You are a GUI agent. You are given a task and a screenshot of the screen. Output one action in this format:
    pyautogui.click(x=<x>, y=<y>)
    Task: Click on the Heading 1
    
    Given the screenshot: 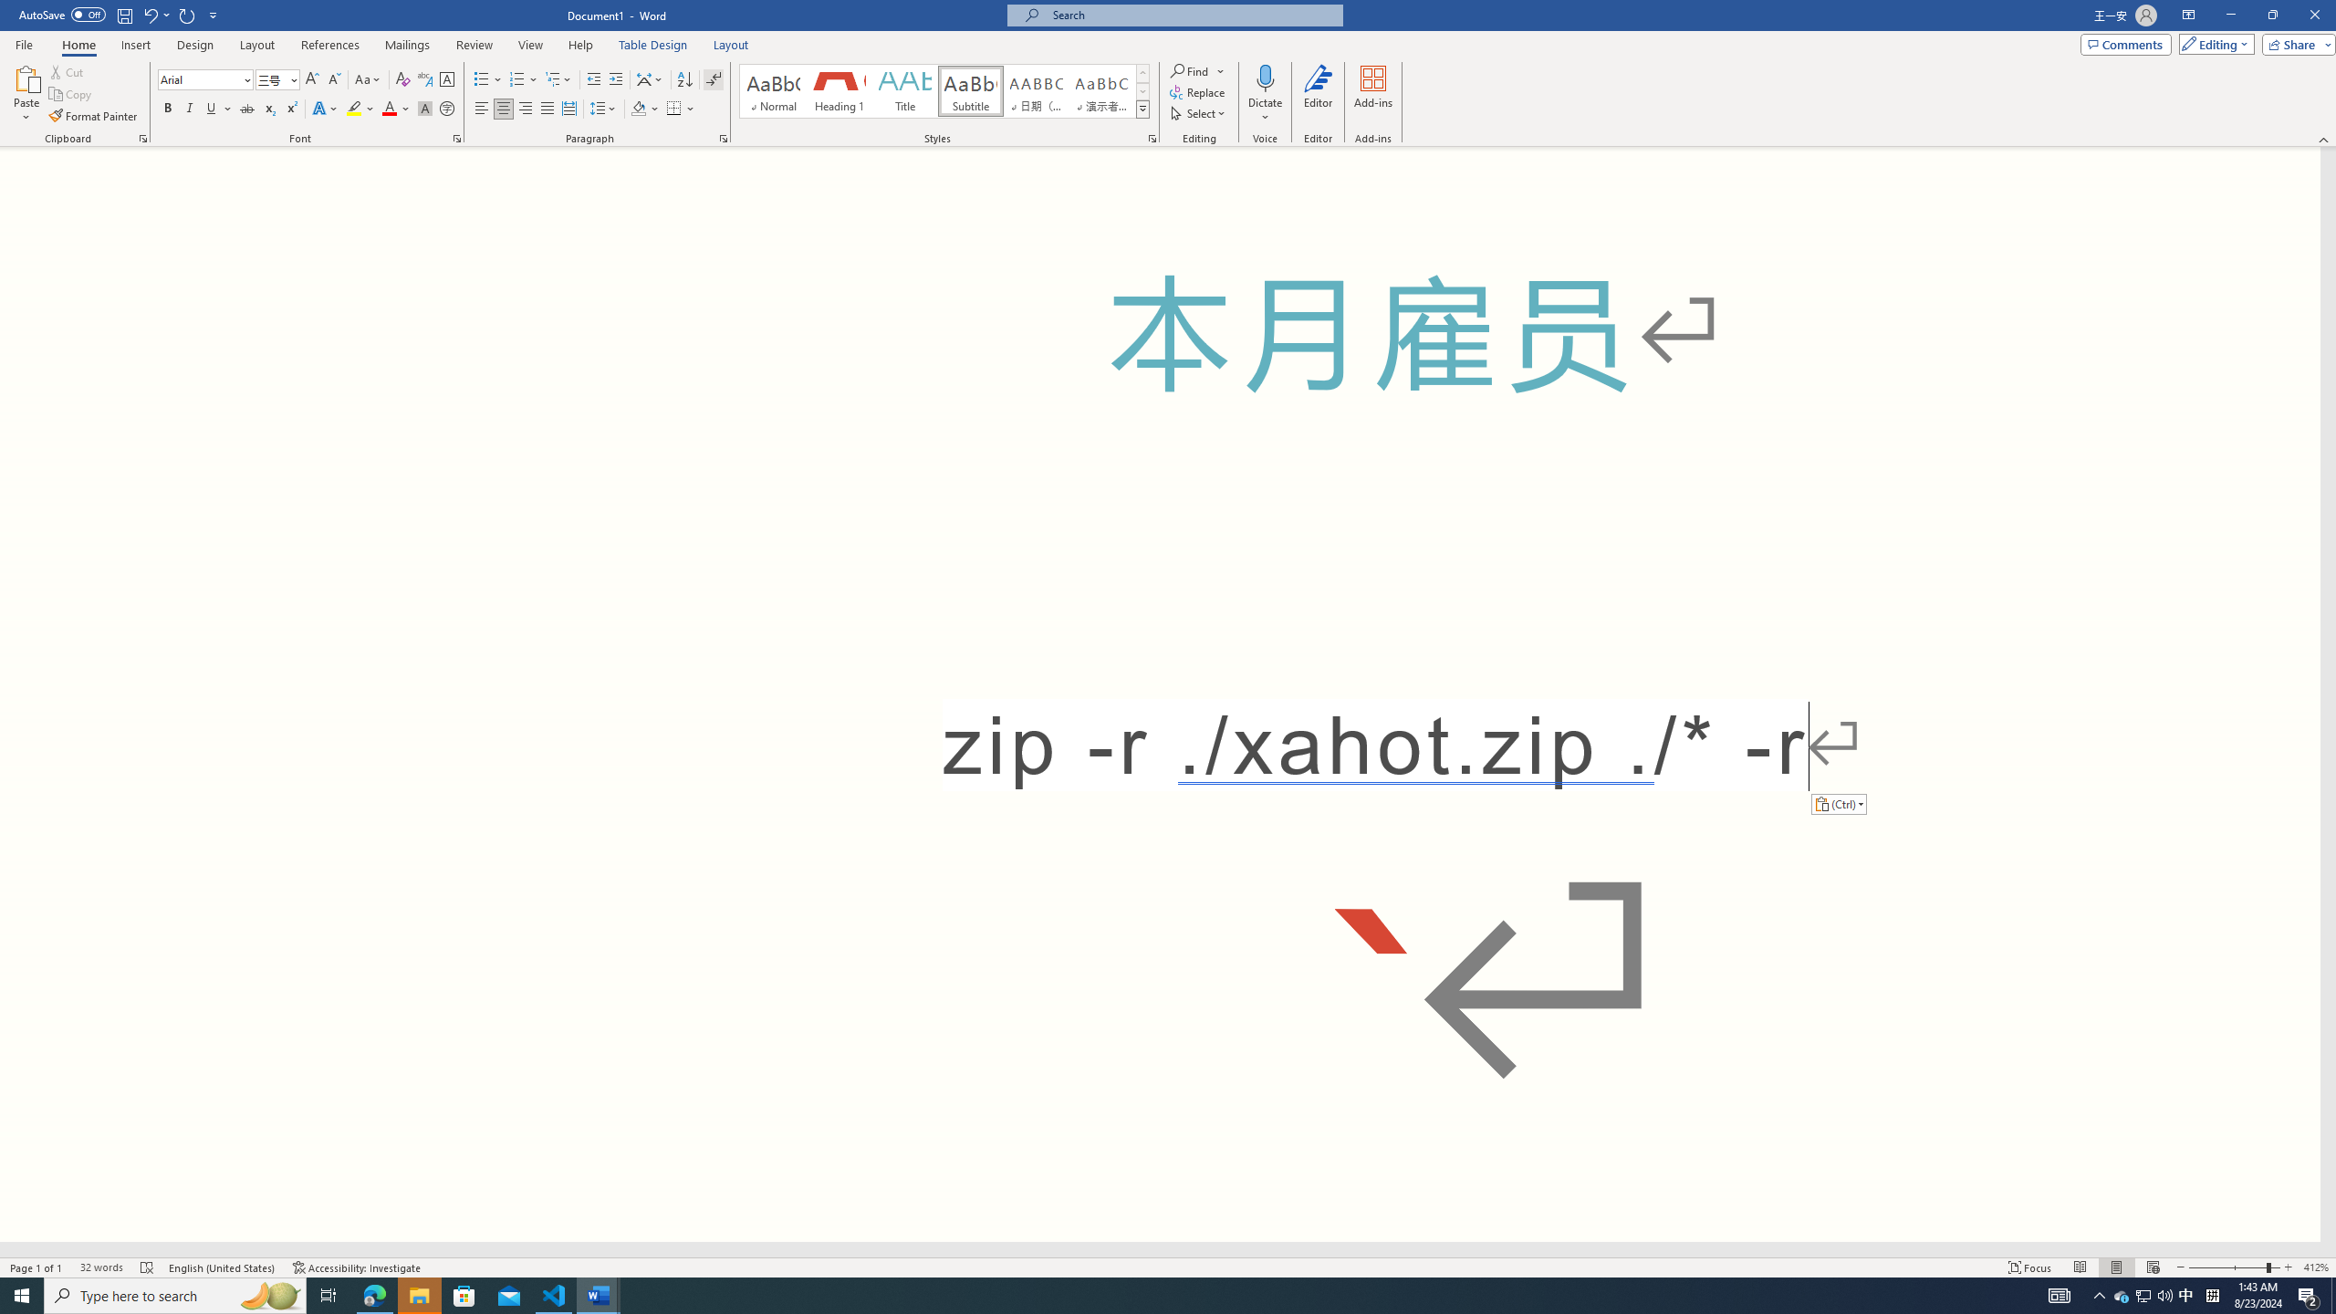 What is the action you would take?
    pyautogui.click(x=838, y=91)
    